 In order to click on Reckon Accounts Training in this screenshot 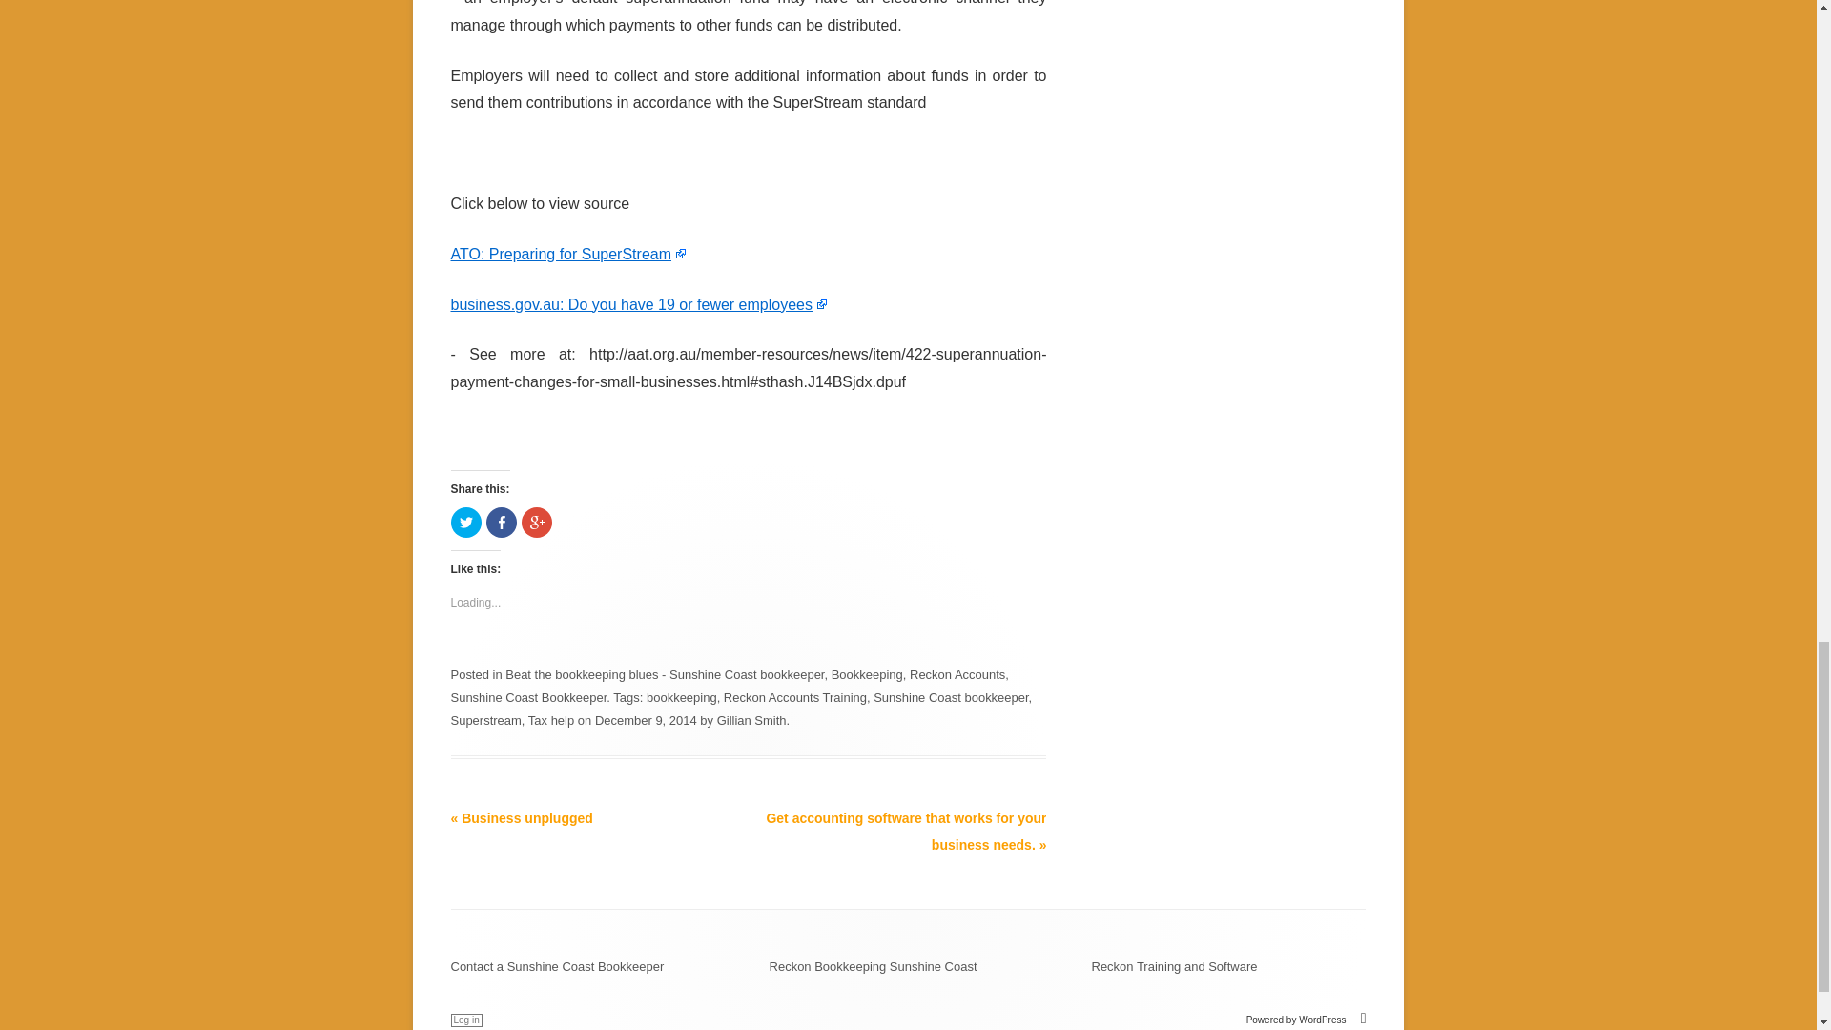, I will do `click(794, 696)`.